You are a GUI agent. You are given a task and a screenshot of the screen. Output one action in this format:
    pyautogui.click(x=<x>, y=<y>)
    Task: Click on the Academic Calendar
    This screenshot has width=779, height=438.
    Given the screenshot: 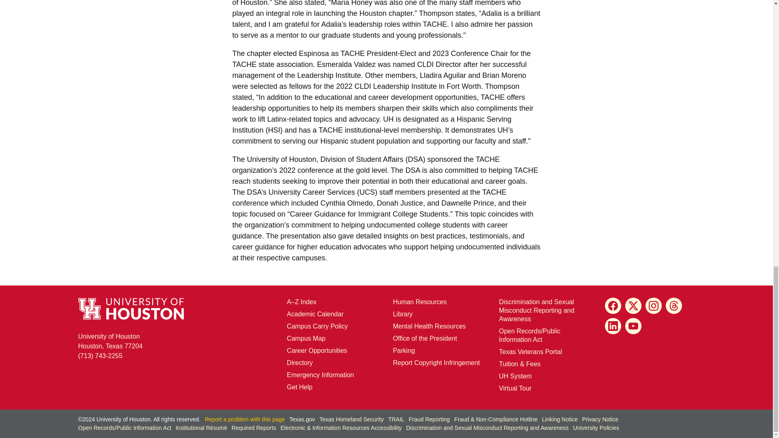 What is the action you would take?
    pyautogui.click(x=315, y=314)
    